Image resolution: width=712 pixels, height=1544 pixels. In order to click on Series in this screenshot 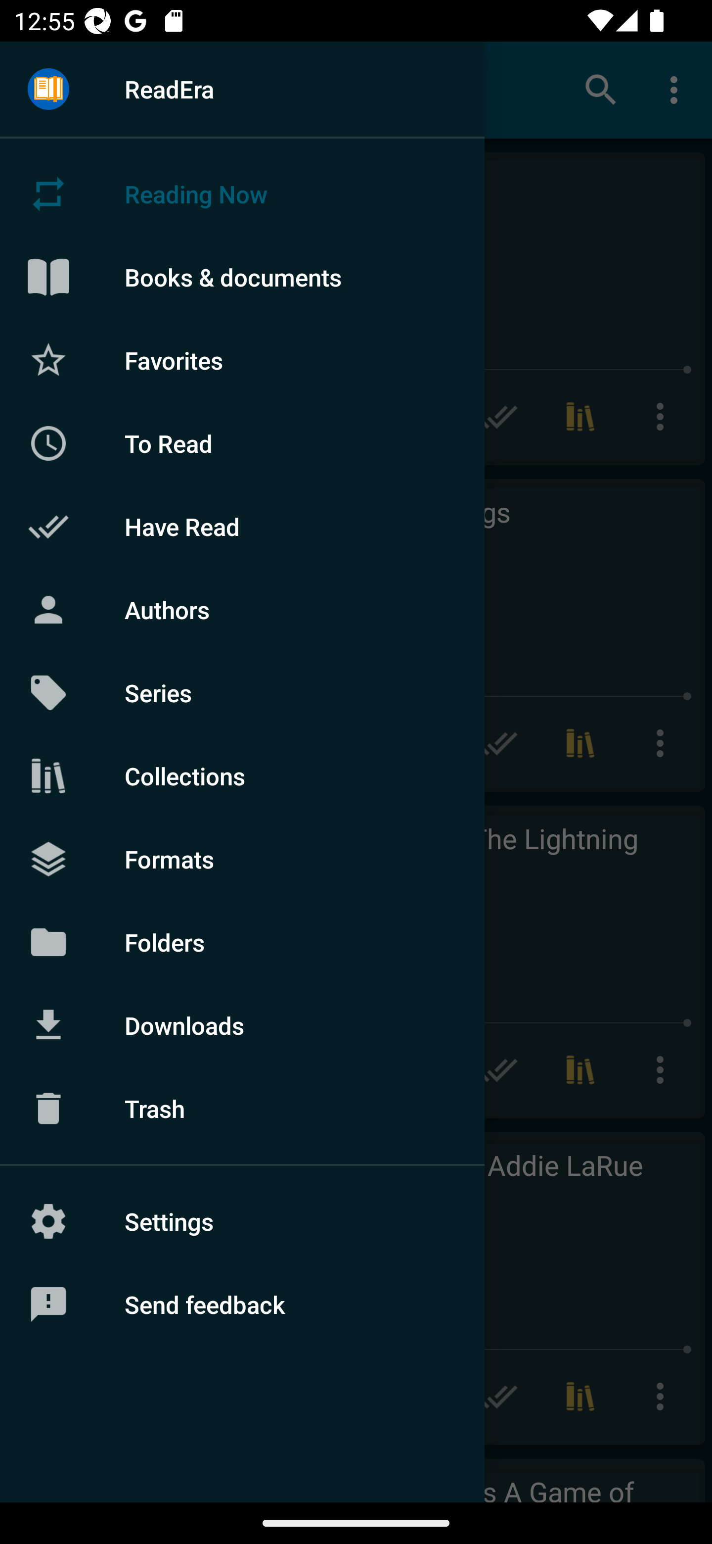, I will do `click(242, 693)`.